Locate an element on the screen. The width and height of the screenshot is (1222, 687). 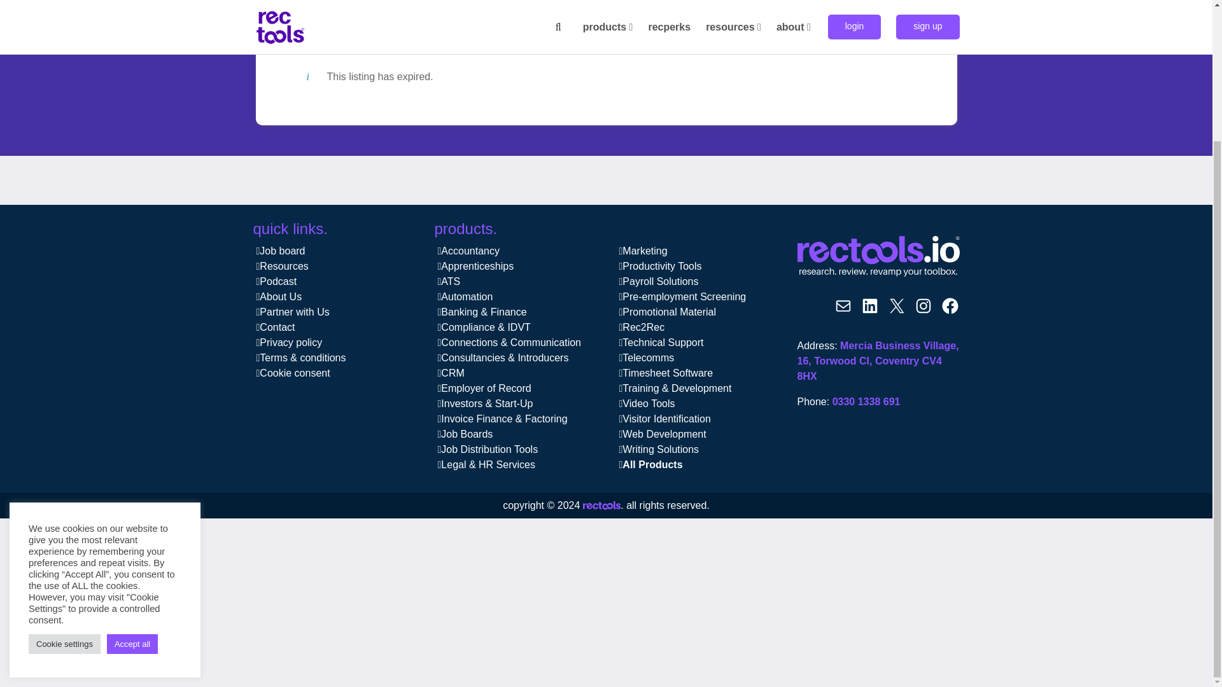
Rectools.io is located at coordinates (878, 256).